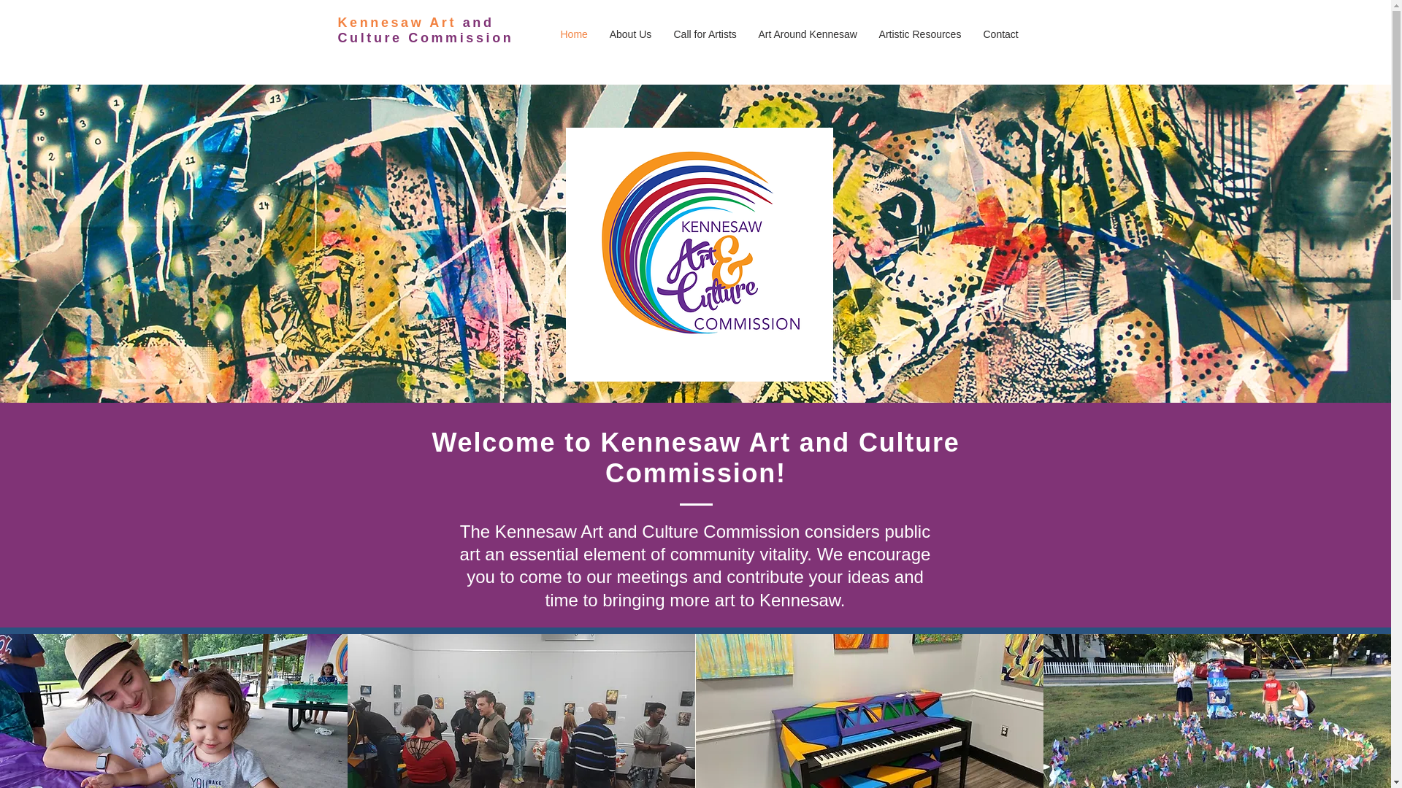 The height and width of the screenshot is (788, 1402). What do you see at coordinates (919, 34) in the screenshot?
I see `Artistic Resources` at bounding box center [919, 34].